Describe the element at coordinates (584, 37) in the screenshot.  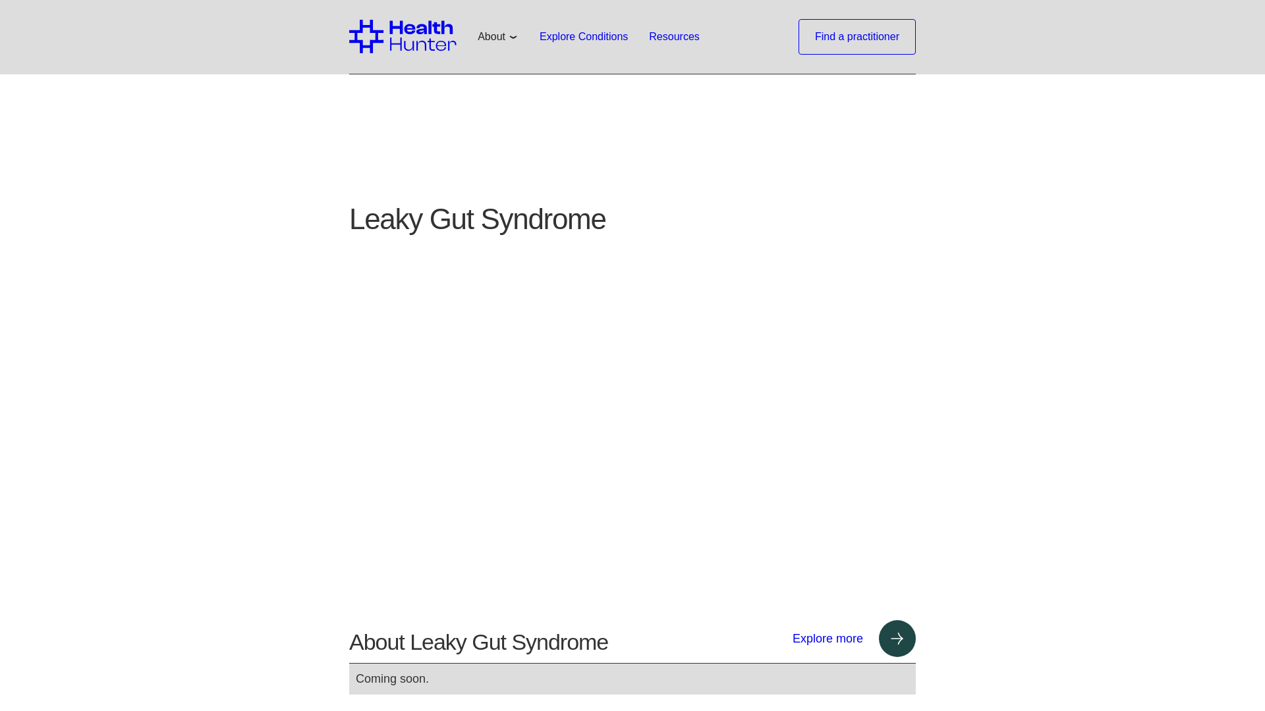
I see `Explore Conditions` at that location.